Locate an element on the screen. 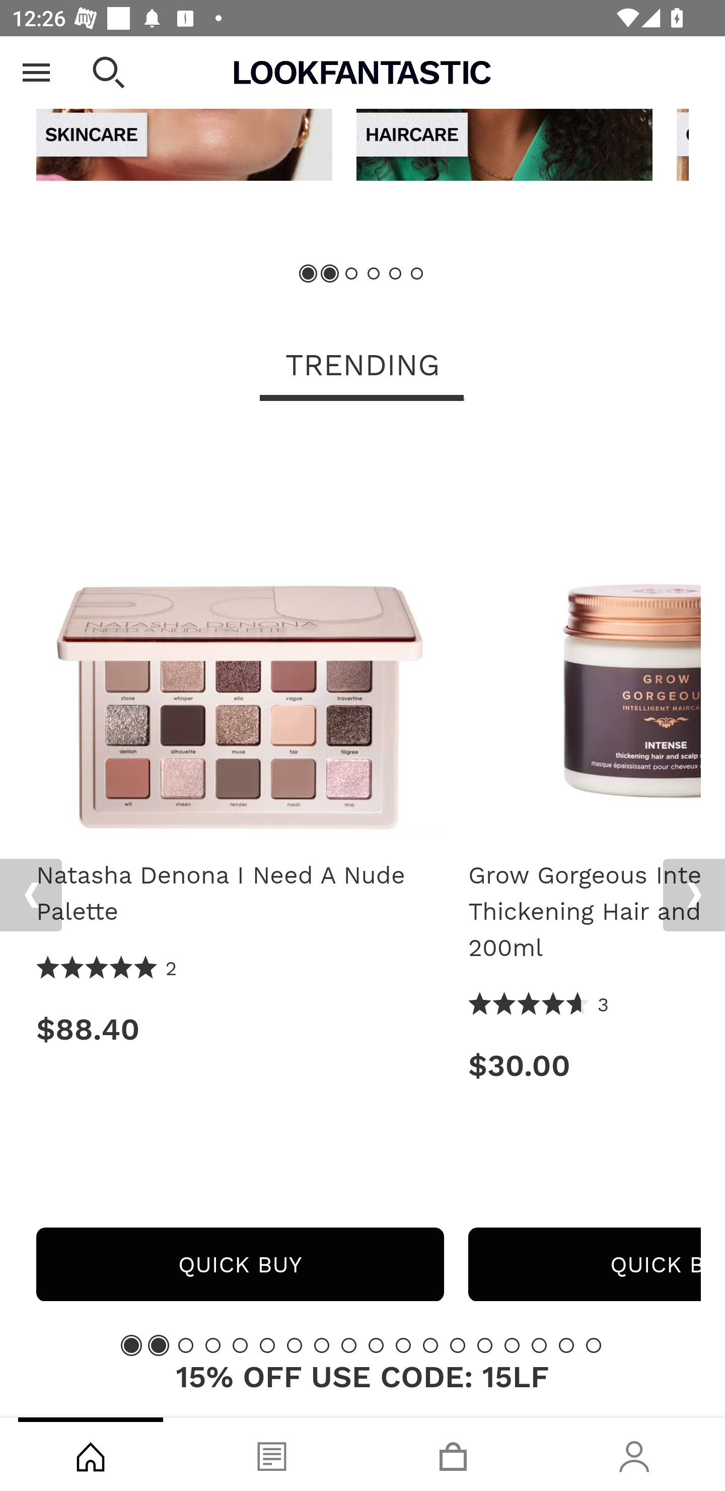 The image size is (725, 1491). Slide 4 is located at coordinates (374, 274).